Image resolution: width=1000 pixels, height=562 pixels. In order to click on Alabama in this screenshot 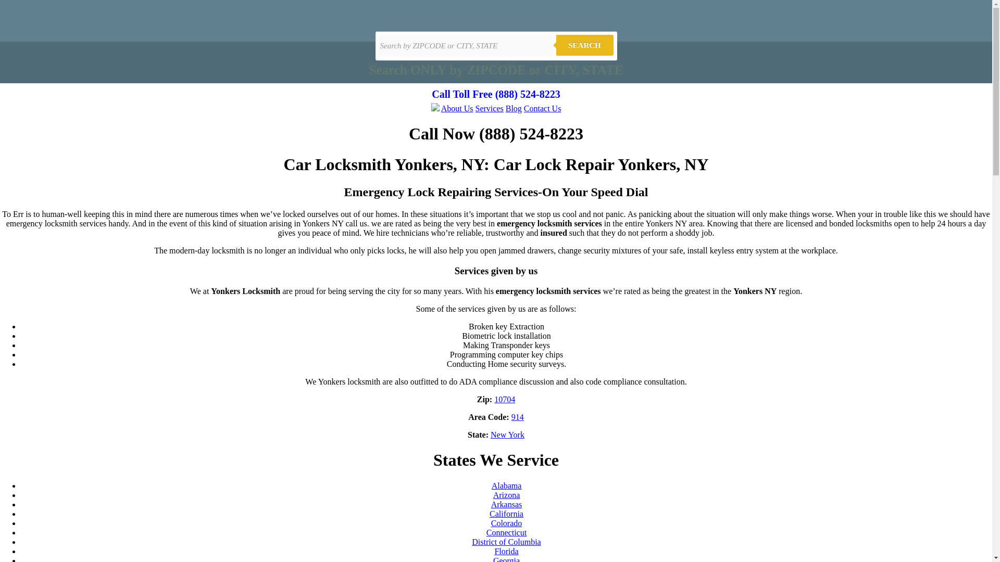, I will do `click(507, 485)`.